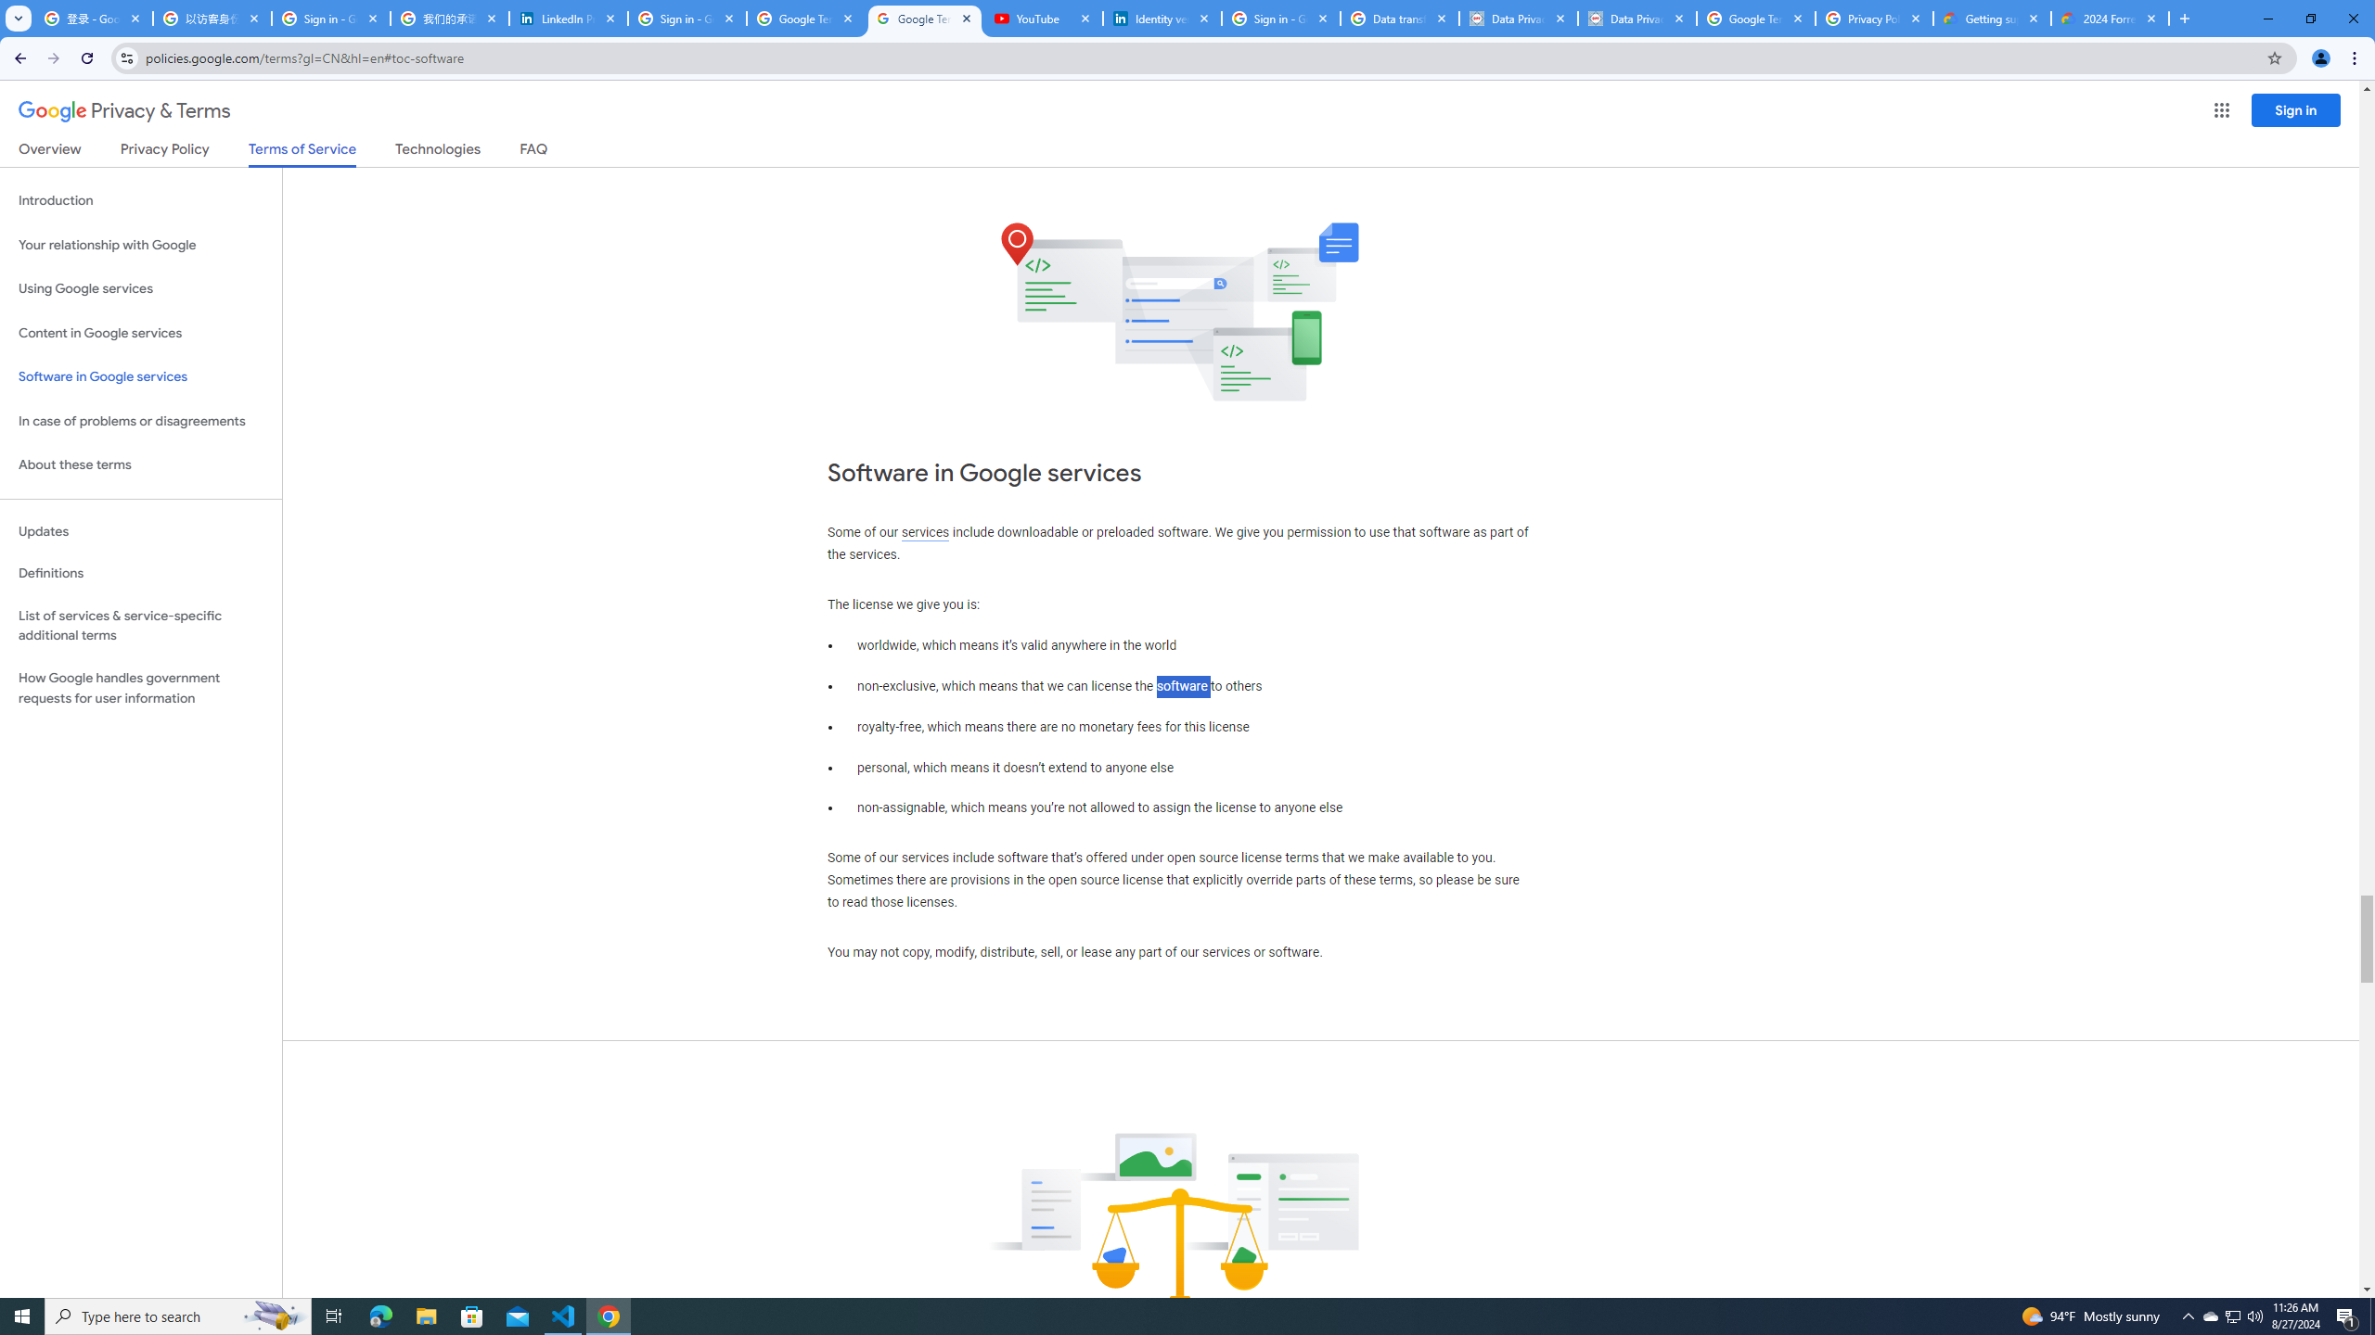 The image size is (2375, 1335). What do you see at coordinates (1162, 19) in the screenshot?
I see `Identity verification via Persona | LinkedIn Help` at bounding box center [1162, 19].